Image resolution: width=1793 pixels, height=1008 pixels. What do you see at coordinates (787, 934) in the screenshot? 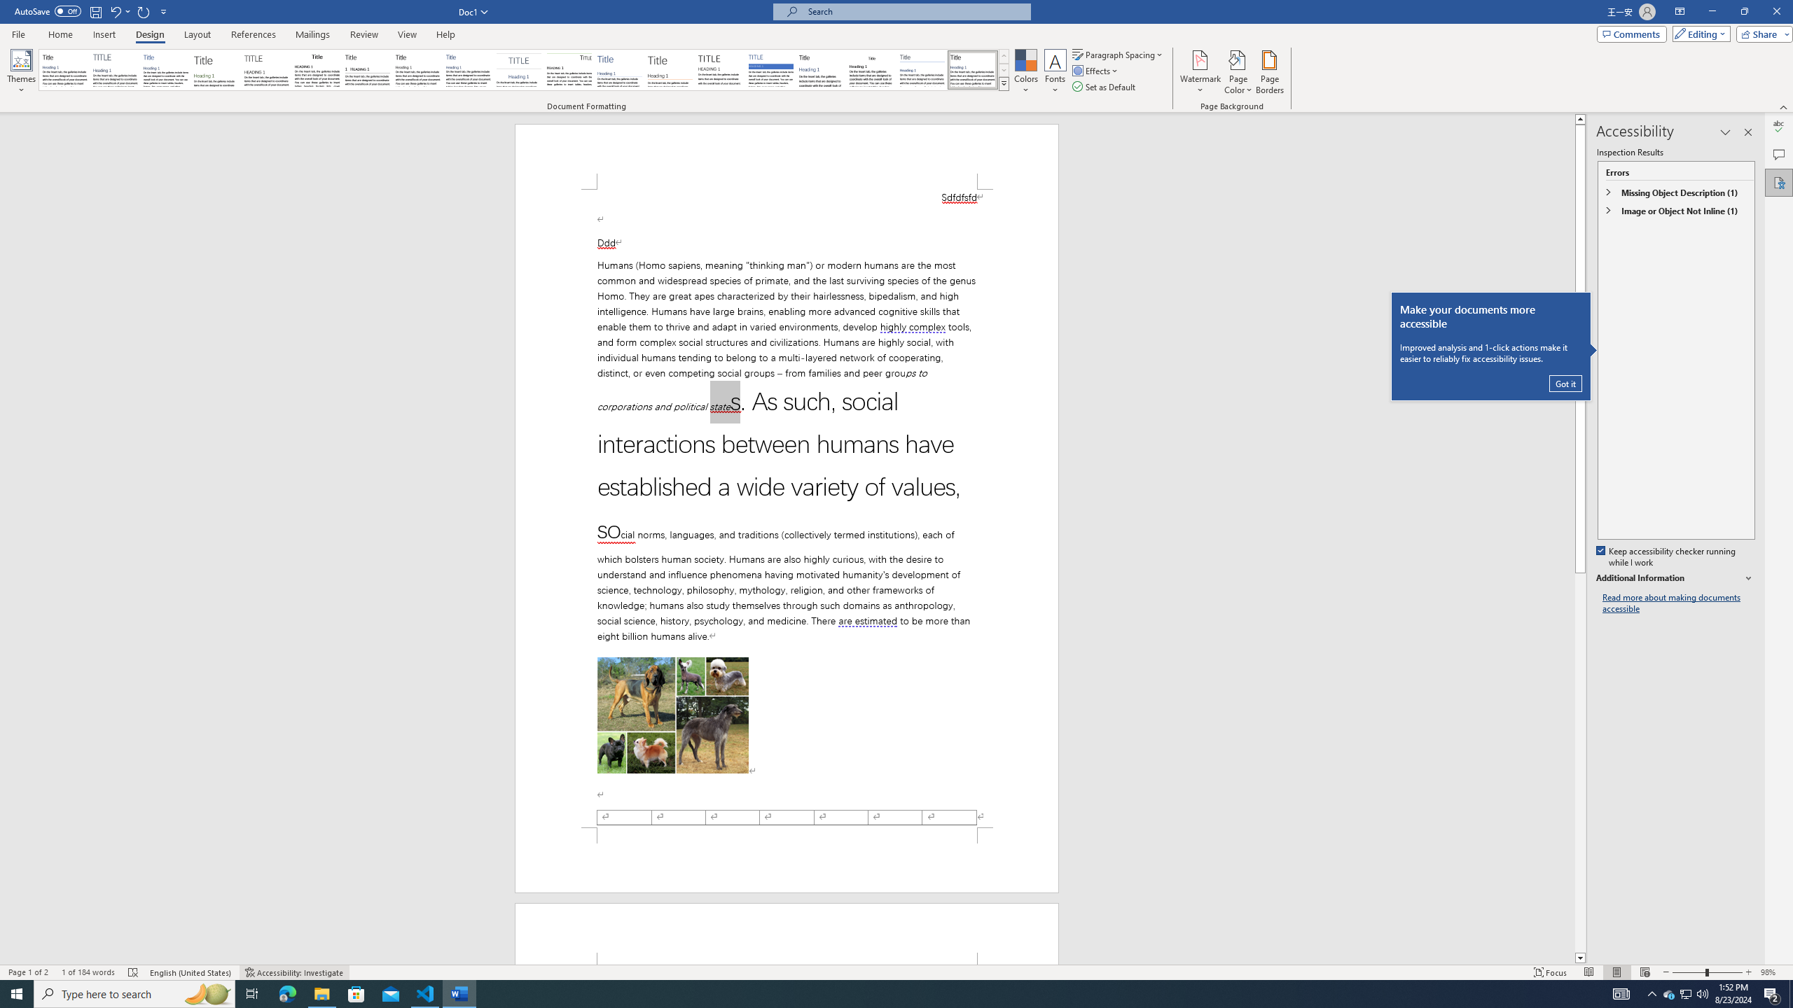
I see `Header -Section 1-` at bounding box center [787, 934].